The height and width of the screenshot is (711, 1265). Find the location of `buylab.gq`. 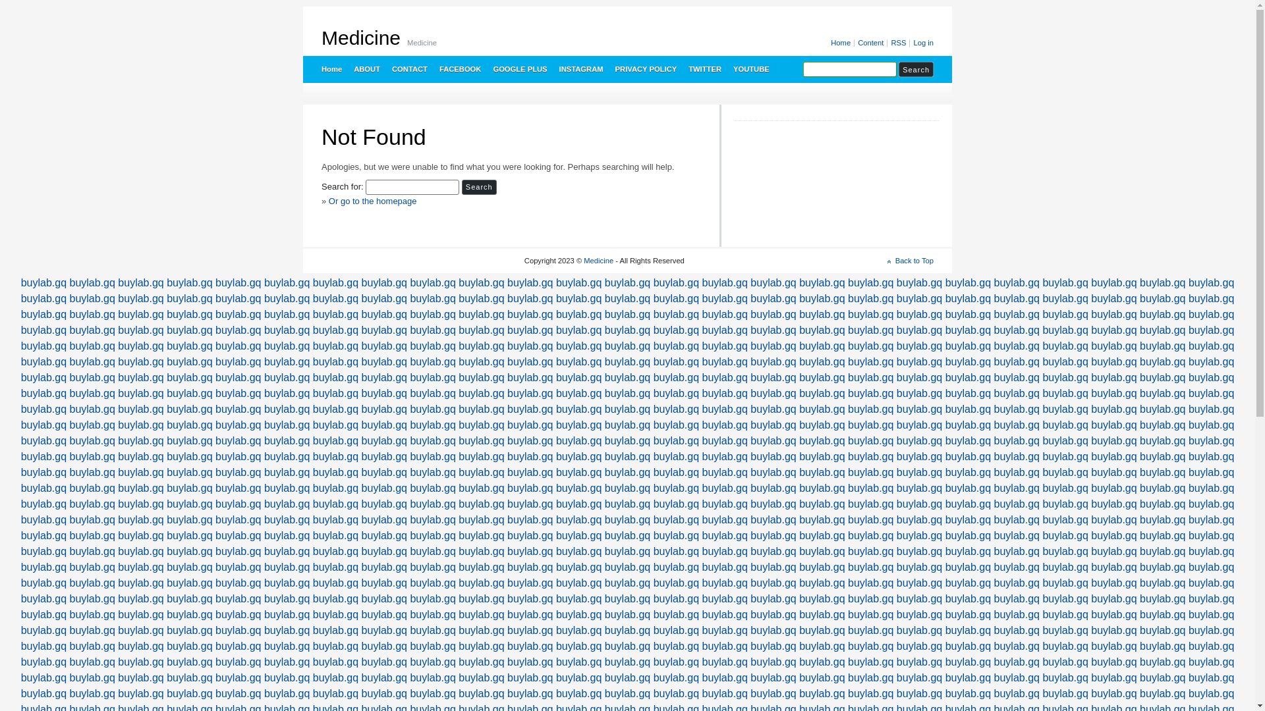

buylab.gq is located at coordinates (1017, 536).